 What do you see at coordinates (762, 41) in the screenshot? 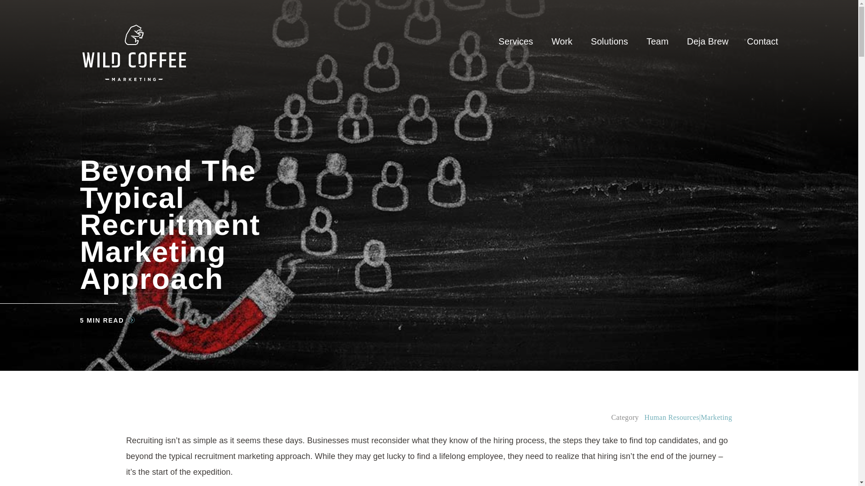
I see `Contact` at bounding box center [762, 41].